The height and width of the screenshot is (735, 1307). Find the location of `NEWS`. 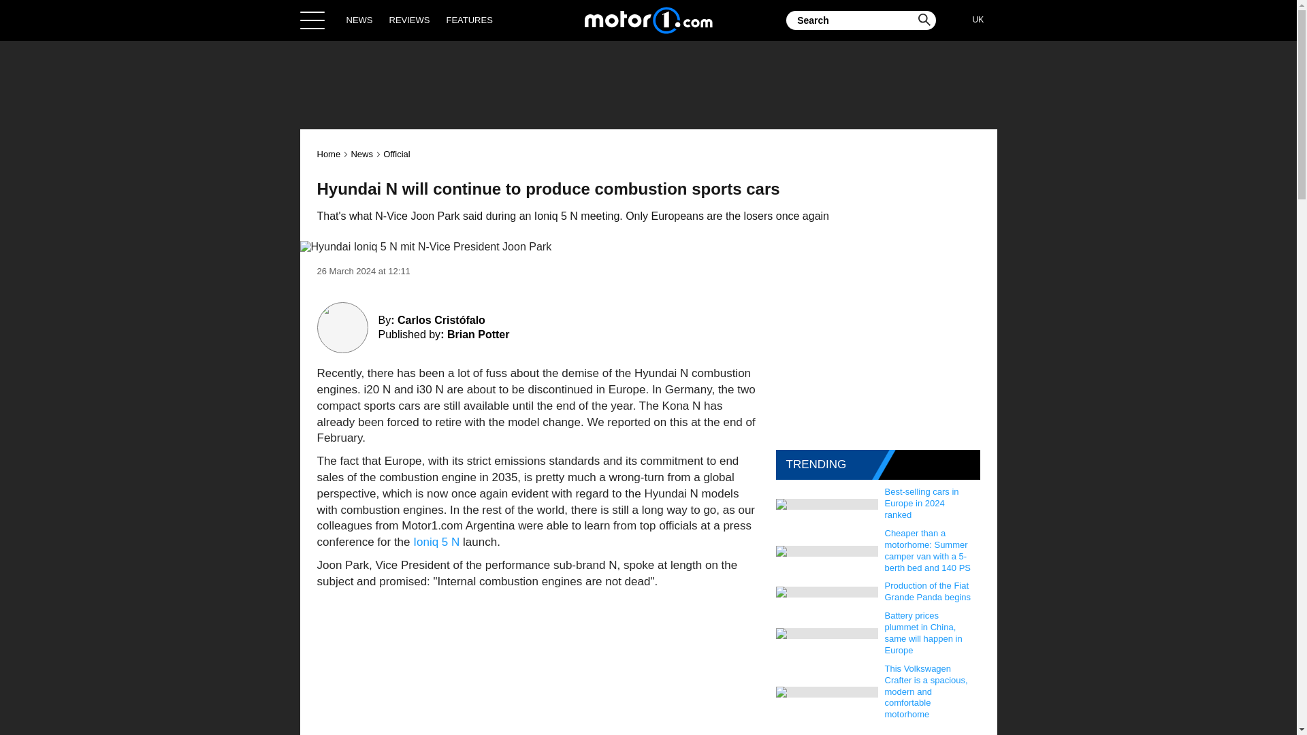

NEWS is located at coordinates (359, 20).